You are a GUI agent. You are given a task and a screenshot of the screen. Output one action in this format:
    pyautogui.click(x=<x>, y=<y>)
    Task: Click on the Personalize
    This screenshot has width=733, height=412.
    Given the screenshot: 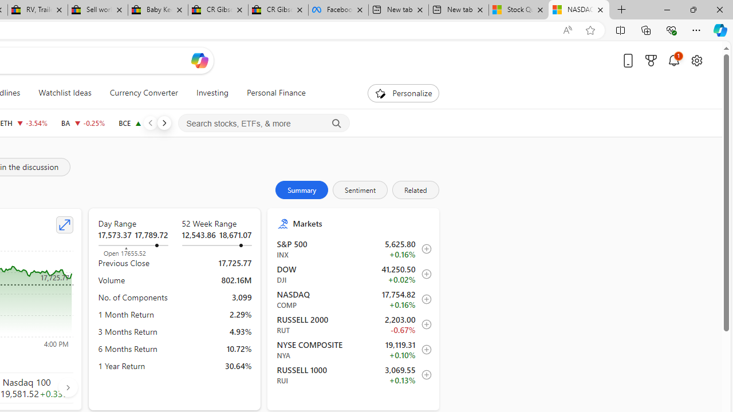 What is the action you would take?
    pyautogui.click(x=403, y=93)
    